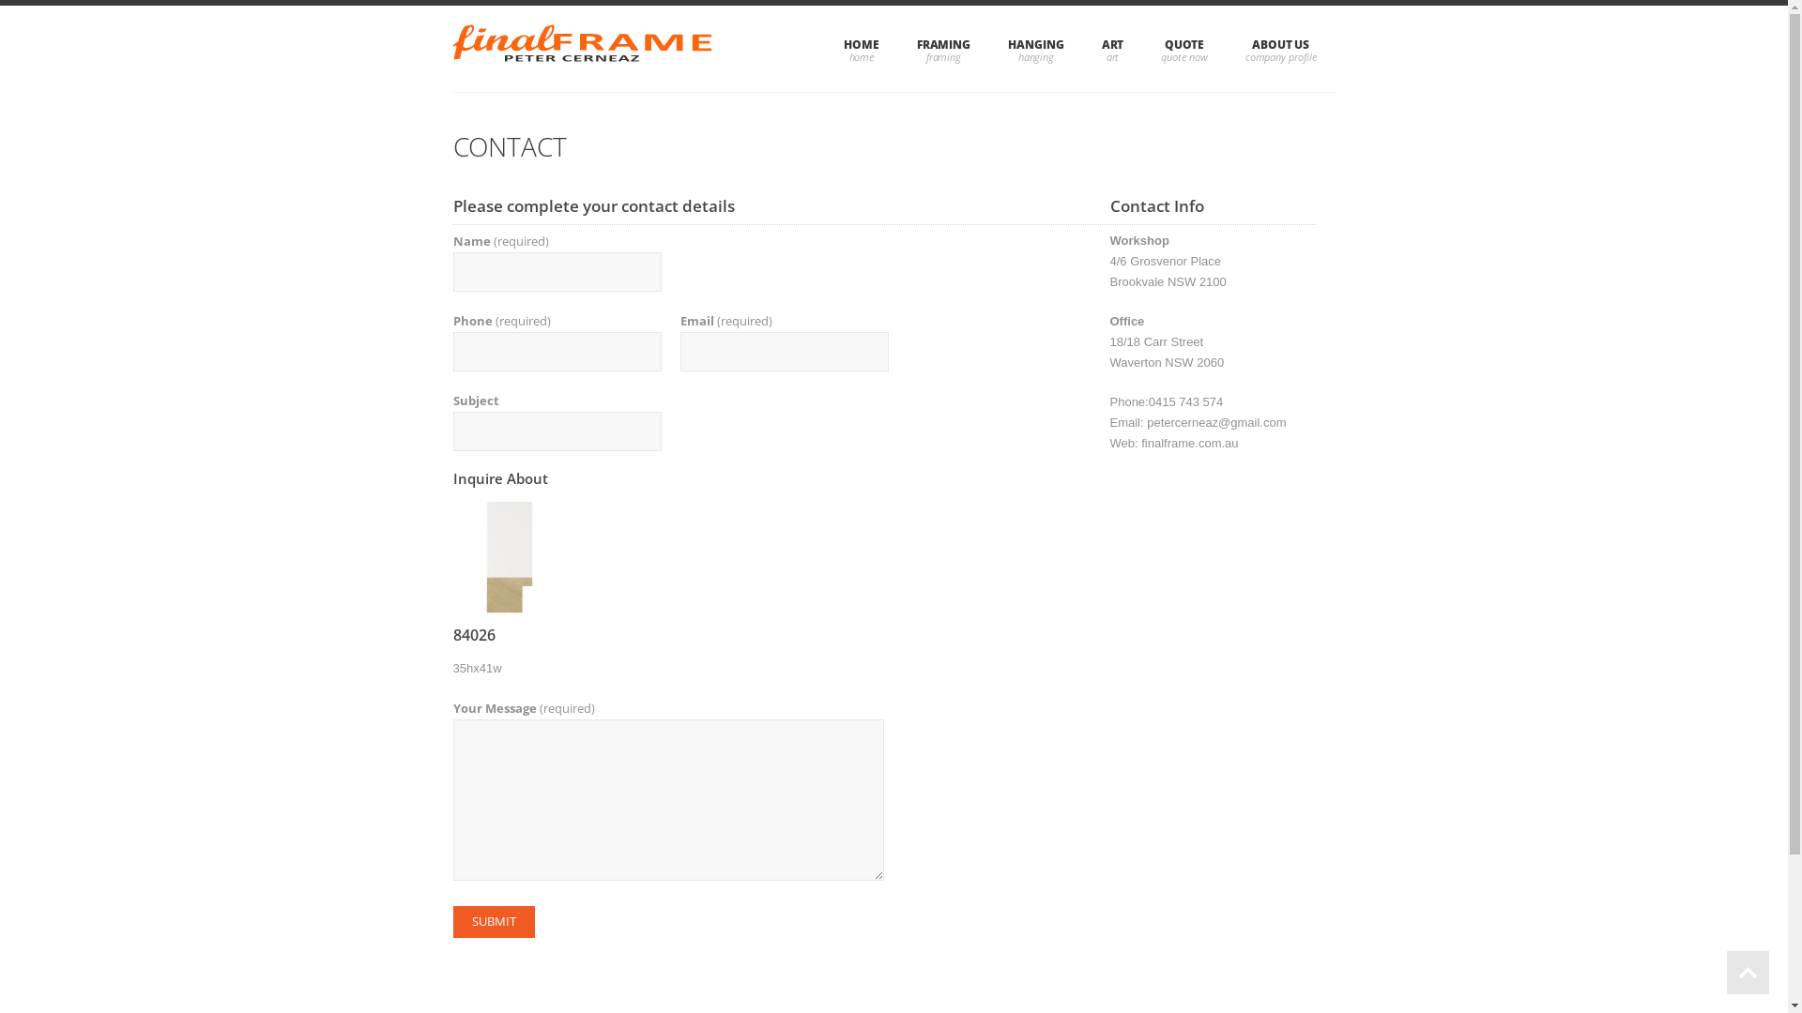  Describe the element at coordinates (944, 49) in the screenshot. I see `FRAMING` at that location.